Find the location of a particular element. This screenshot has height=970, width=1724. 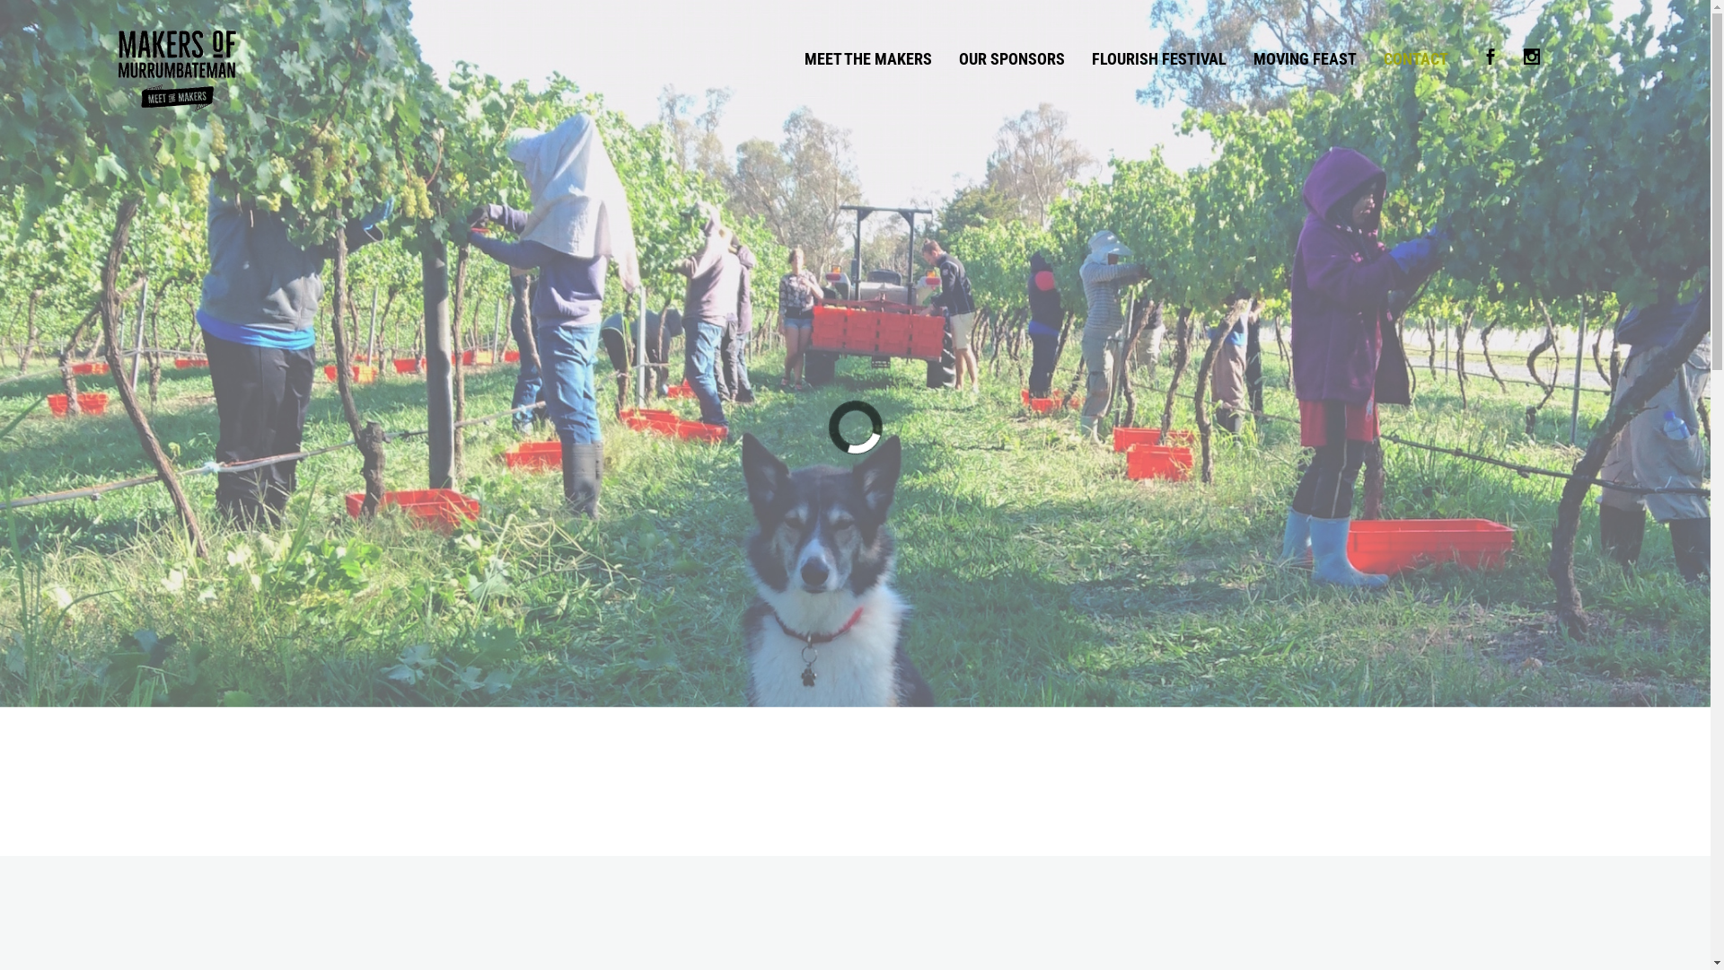

MOVING FEAST is located at coordinates (1306, 59).